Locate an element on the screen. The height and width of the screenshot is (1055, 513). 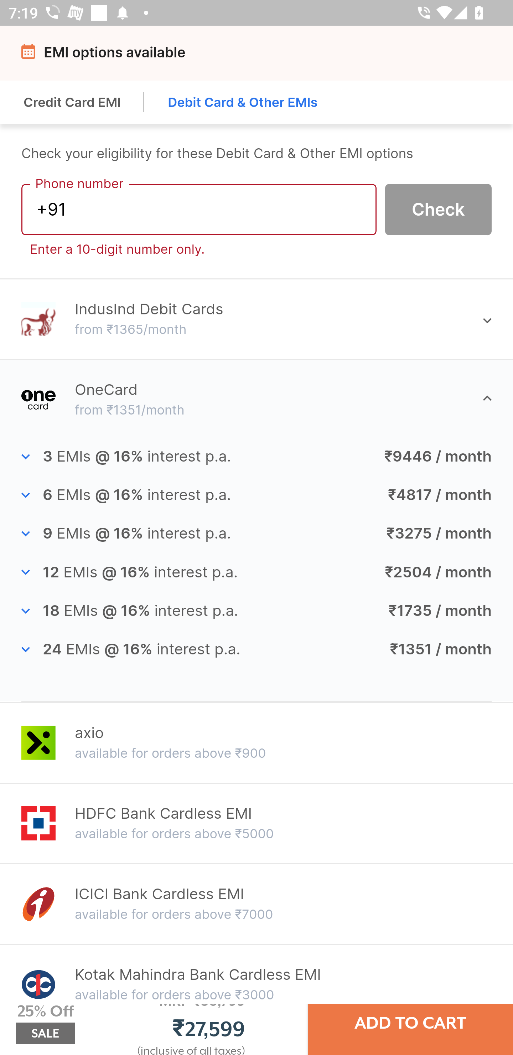
ADD TO CART is located at coordinates (410, 1023).